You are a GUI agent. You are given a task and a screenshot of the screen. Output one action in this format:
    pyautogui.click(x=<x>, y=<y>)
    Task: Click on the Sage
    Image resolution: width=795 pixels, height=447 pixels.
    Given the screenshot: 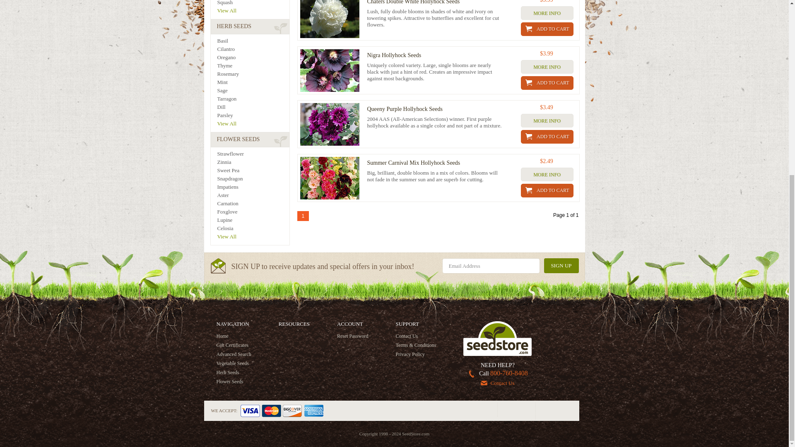 What is the action you would take?
    pyautogui.click(x=253, y=90)
    